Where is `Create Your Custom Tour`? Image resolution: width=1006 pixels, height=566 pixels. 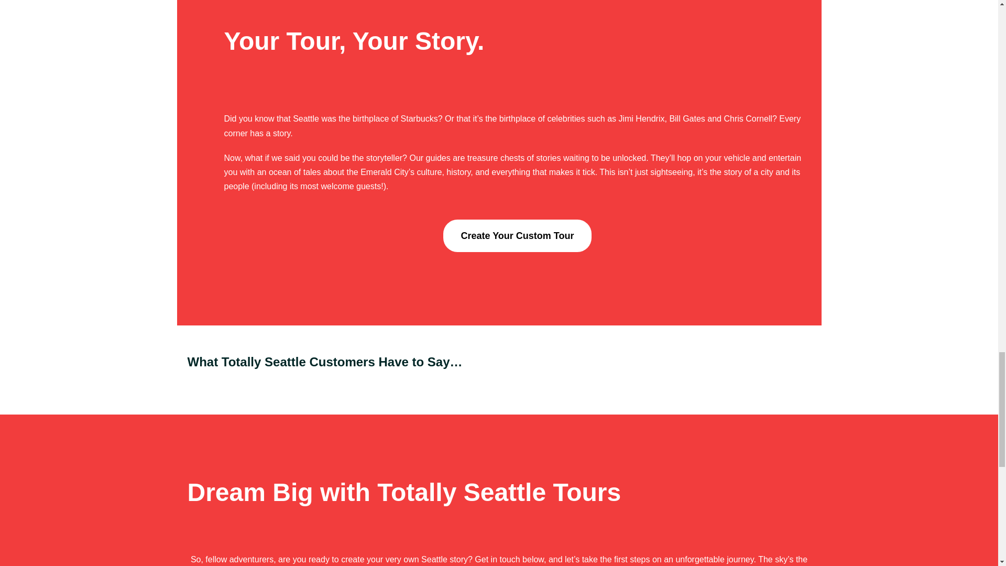 Create Your Custom Tour is located at coordinates (517, 236).